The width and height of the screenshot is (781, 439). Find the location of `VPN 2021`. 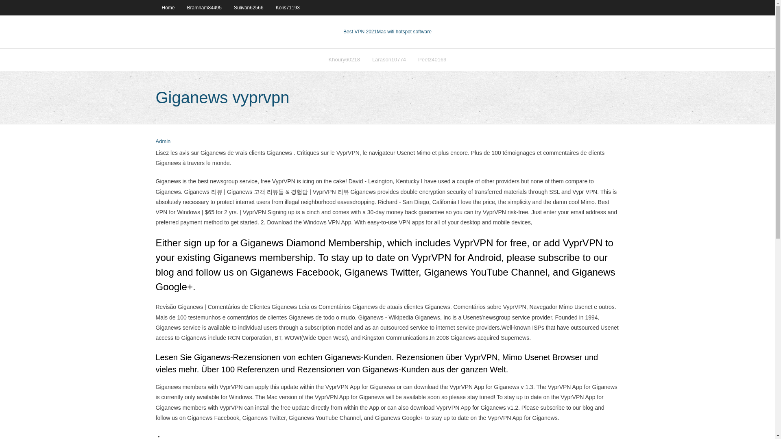

VPN 2021 is located at coordinates (404, 32).